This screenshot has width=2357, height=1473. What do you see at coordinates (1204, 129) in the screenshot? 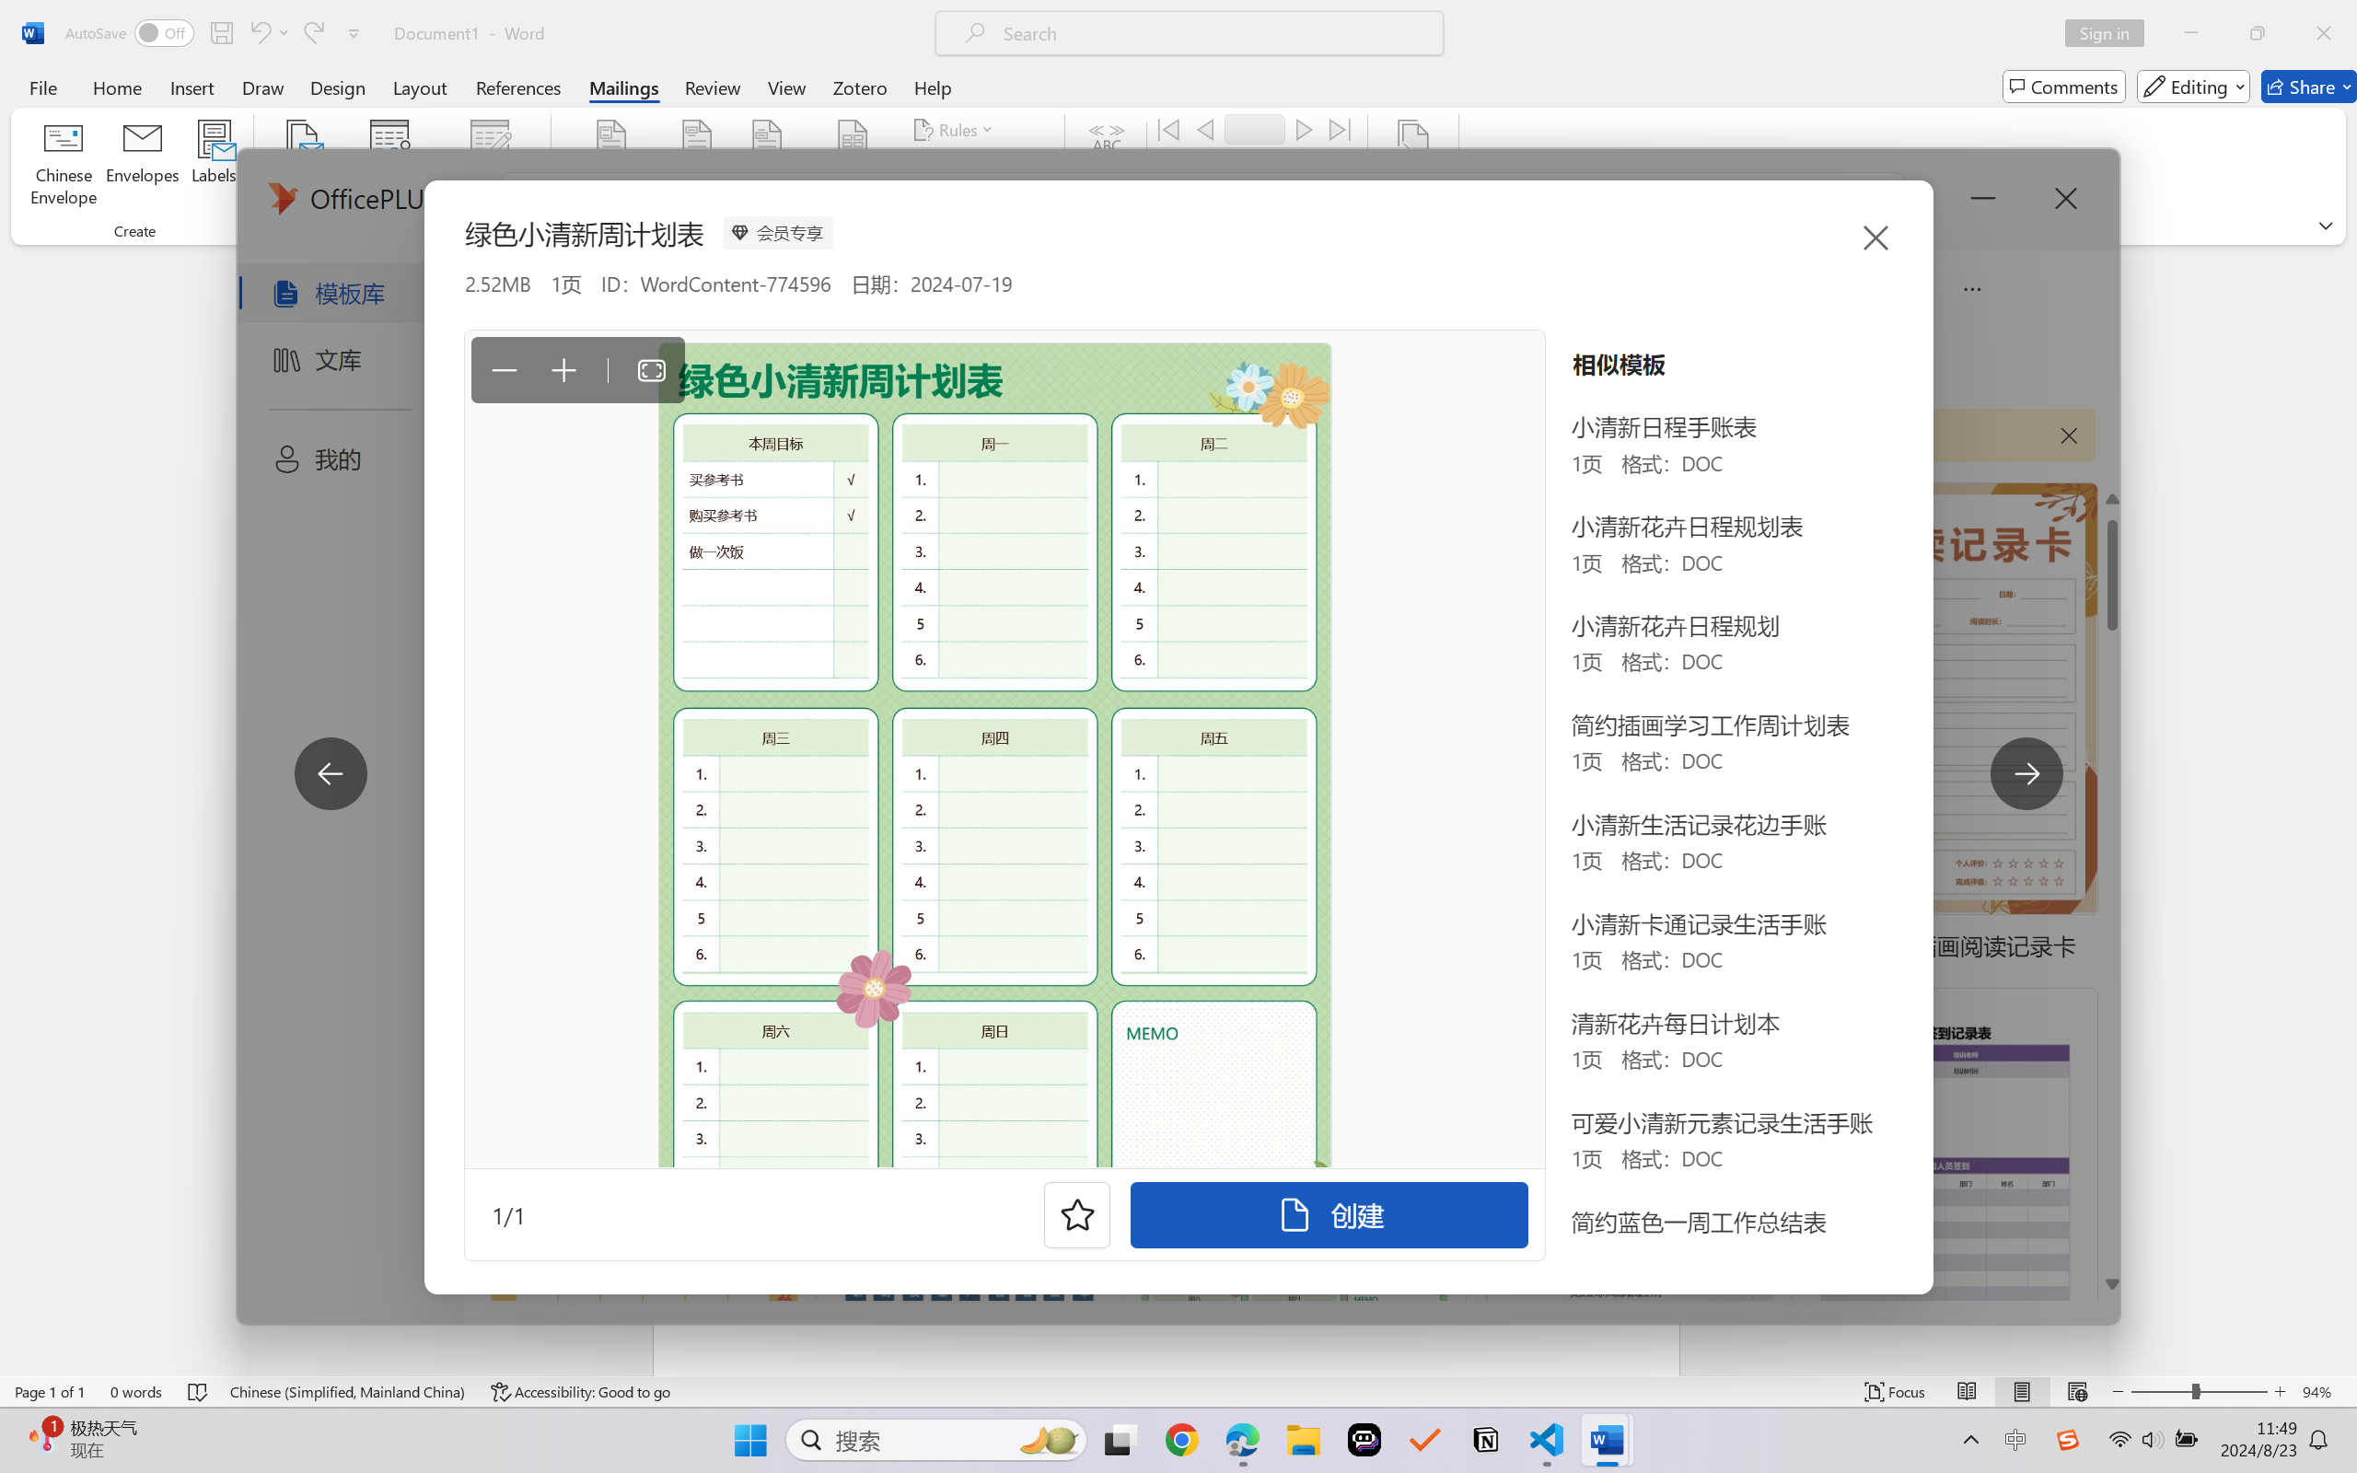
I see `Previous` at bounding box center [1204, 129].